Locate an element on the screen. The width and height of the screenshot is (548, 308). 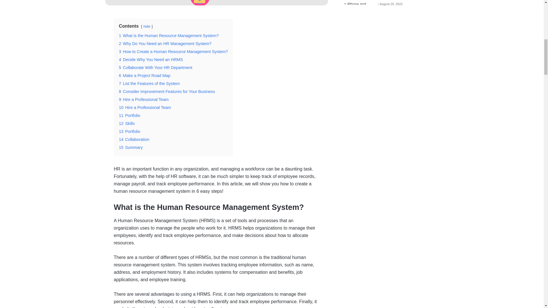
11 Portfolio is located at coordinates (130, 115).